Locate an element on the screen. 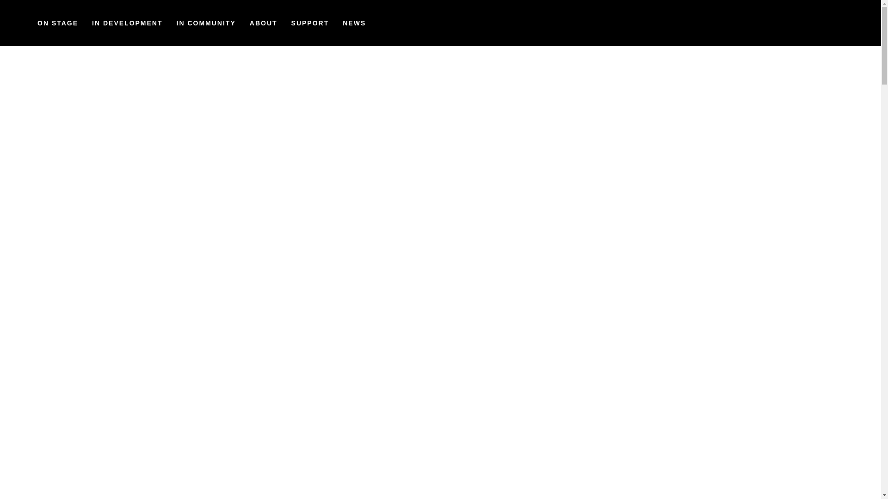 This screenshot has height=499, width=888. ABOUT is located at coordinates (263, 23).